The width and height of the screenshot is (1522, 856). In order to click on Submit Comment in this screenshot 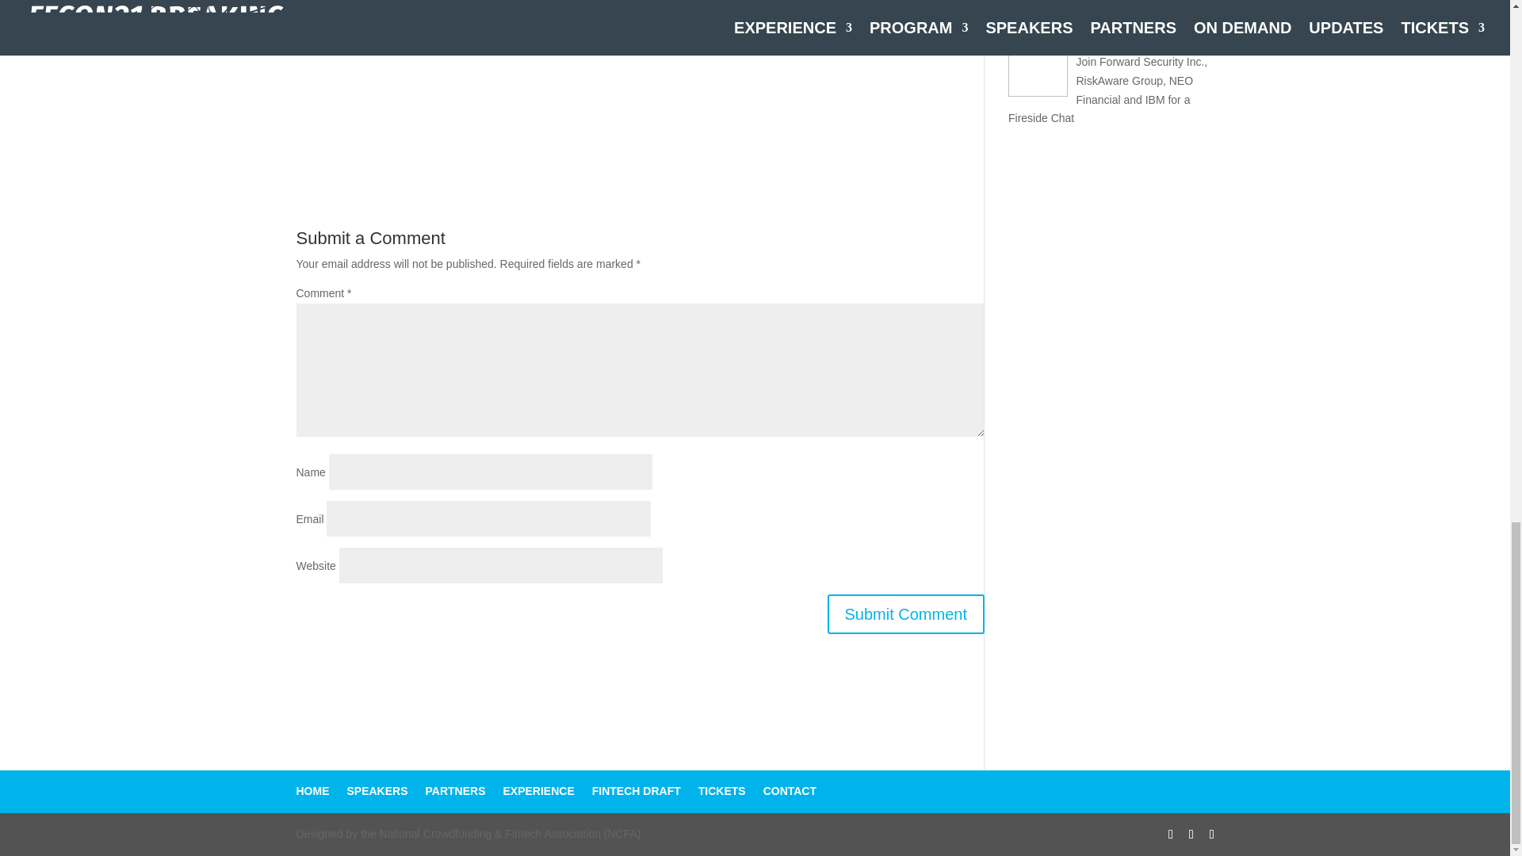, I will do `click(906, 613)`.